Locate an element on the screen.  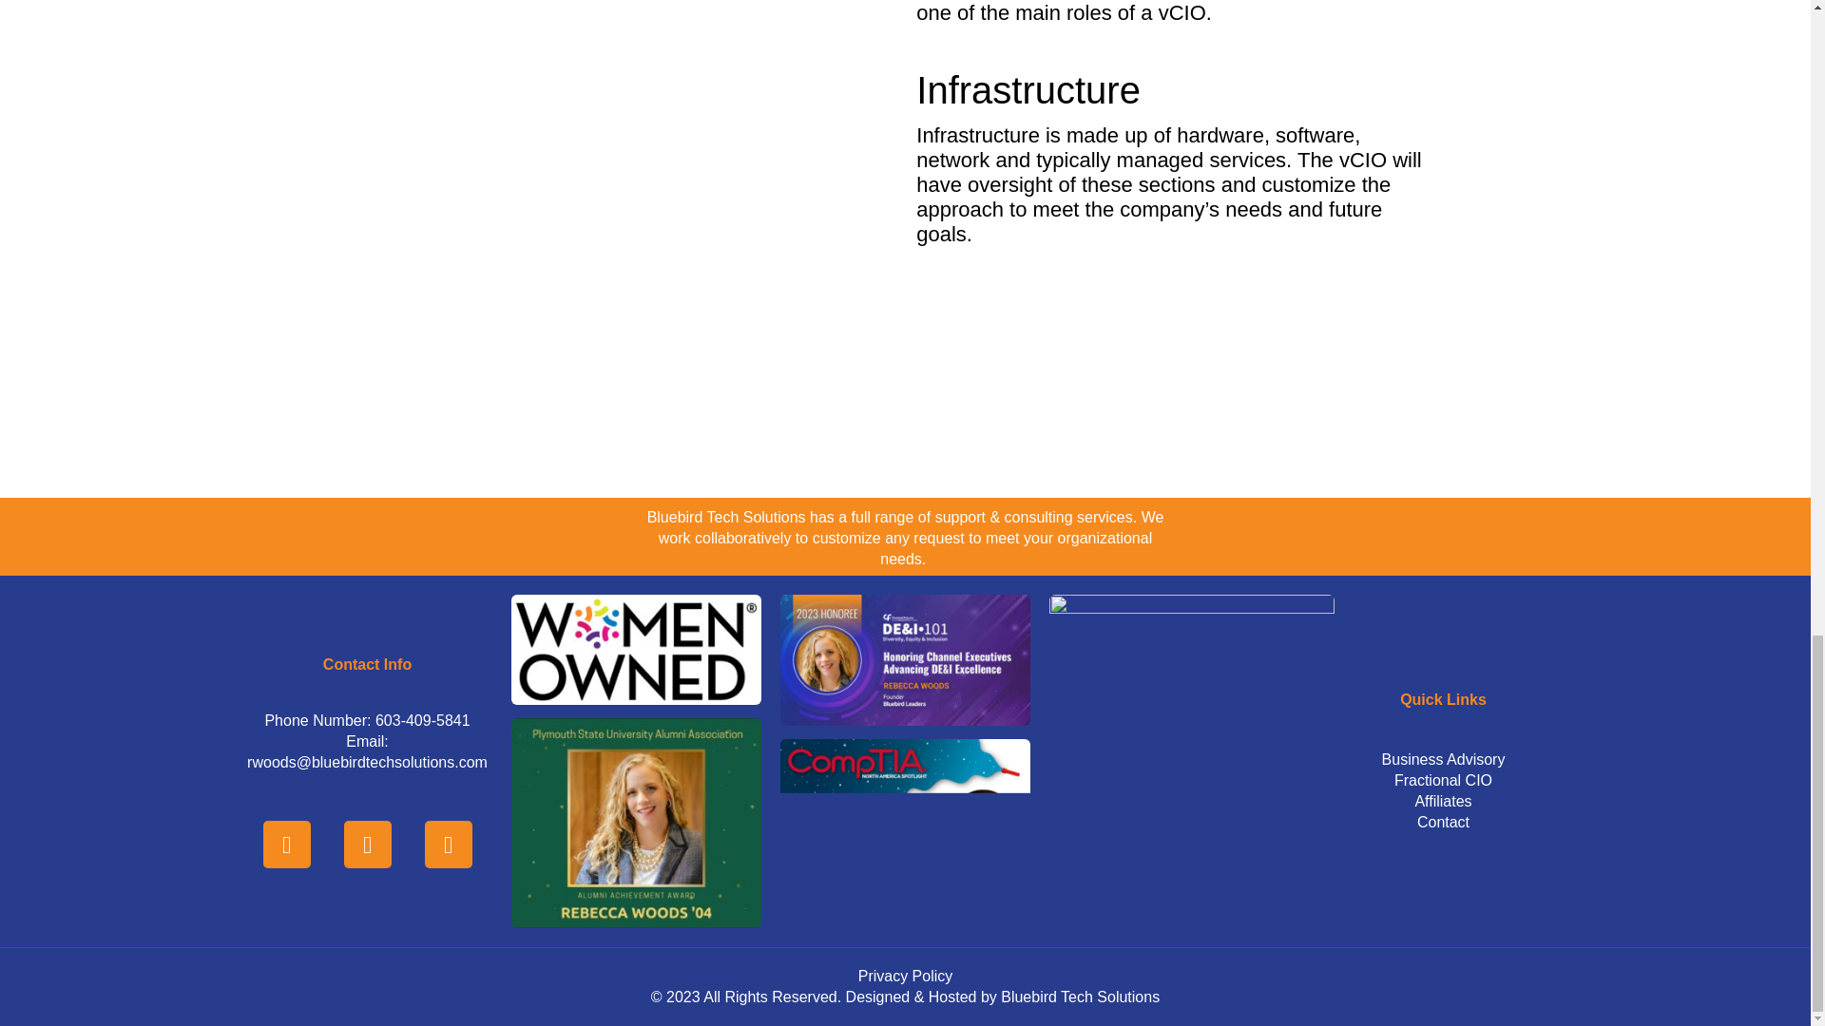
Business Advisory is located at coordinates (1443, 760).